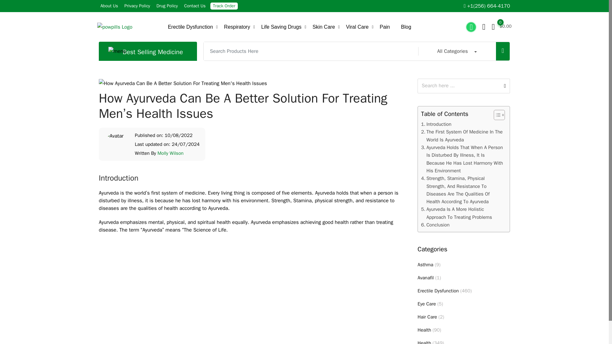 The width and height of the screenshot is (612, 344). Describe the element at coordinates (281, 27) in the screenshot. I see `Life Saving Drugs` at that location.